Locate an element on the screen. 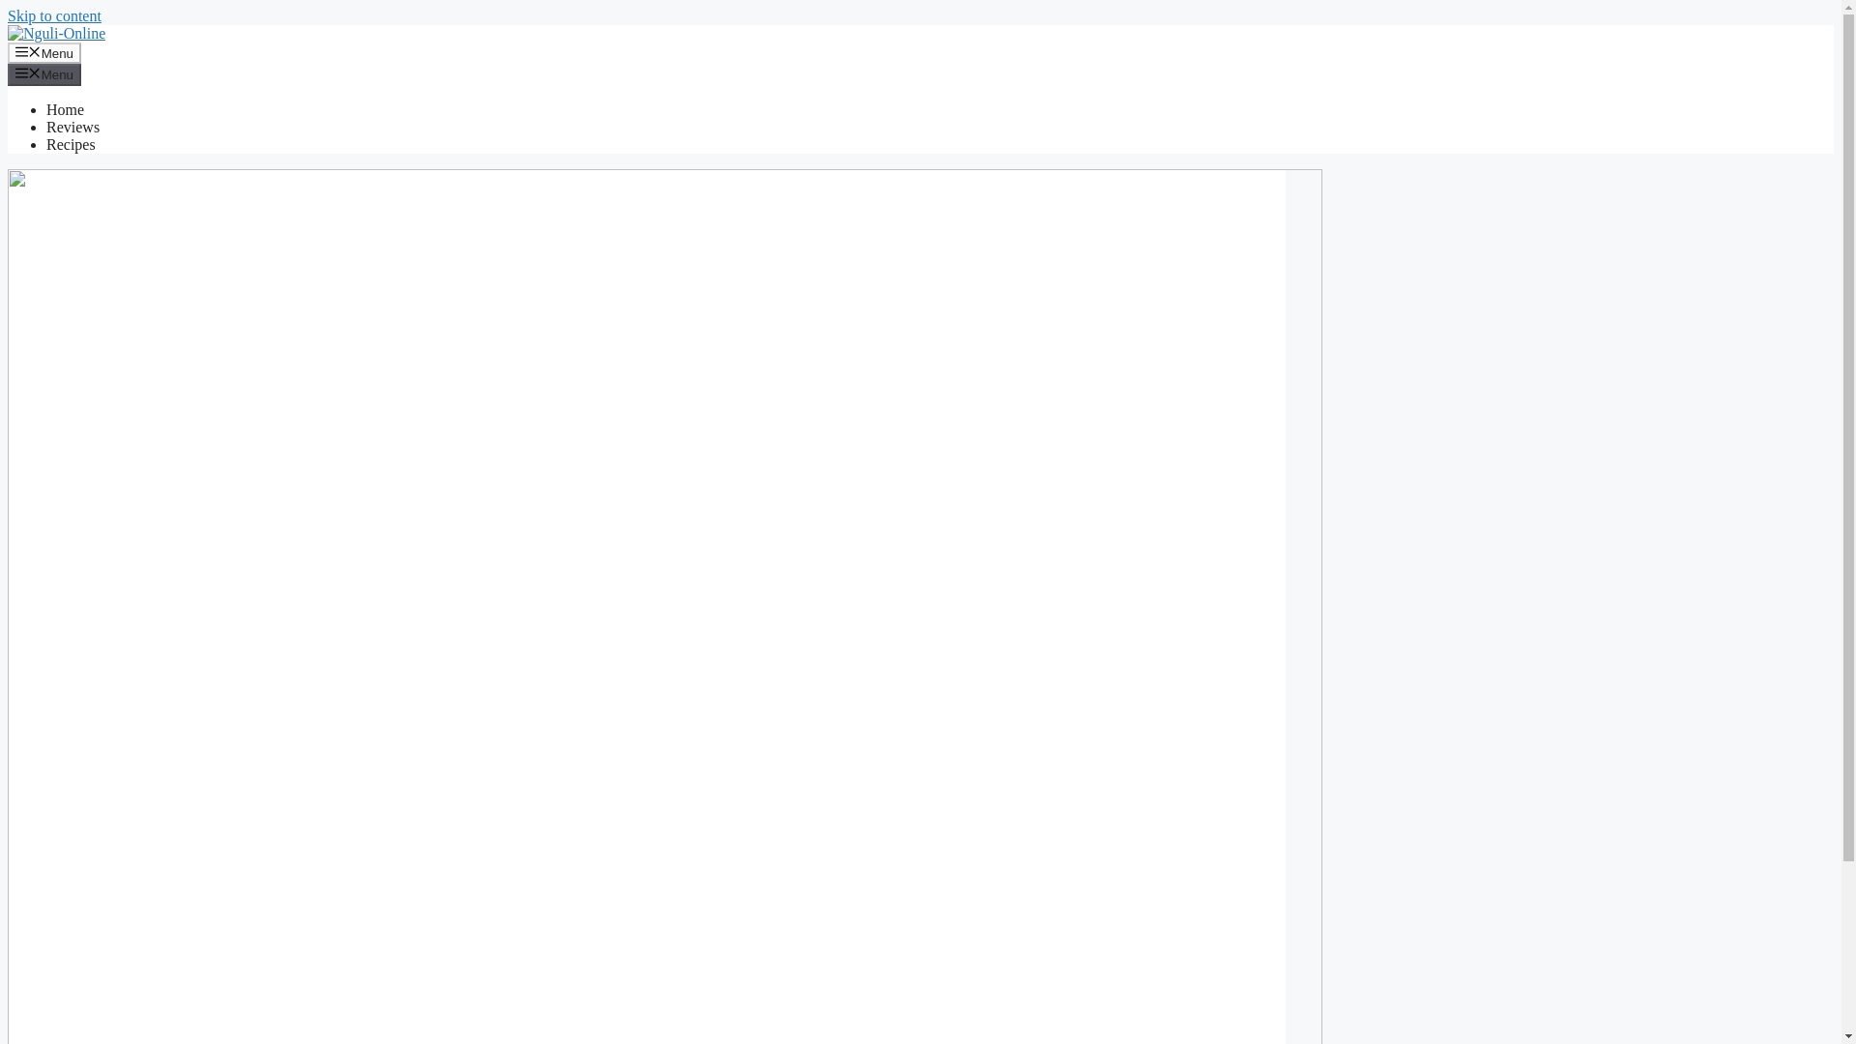 Image resolution: width=1856 pixels, height=1044 pixels. Menu is located at coordinates (44, 52).